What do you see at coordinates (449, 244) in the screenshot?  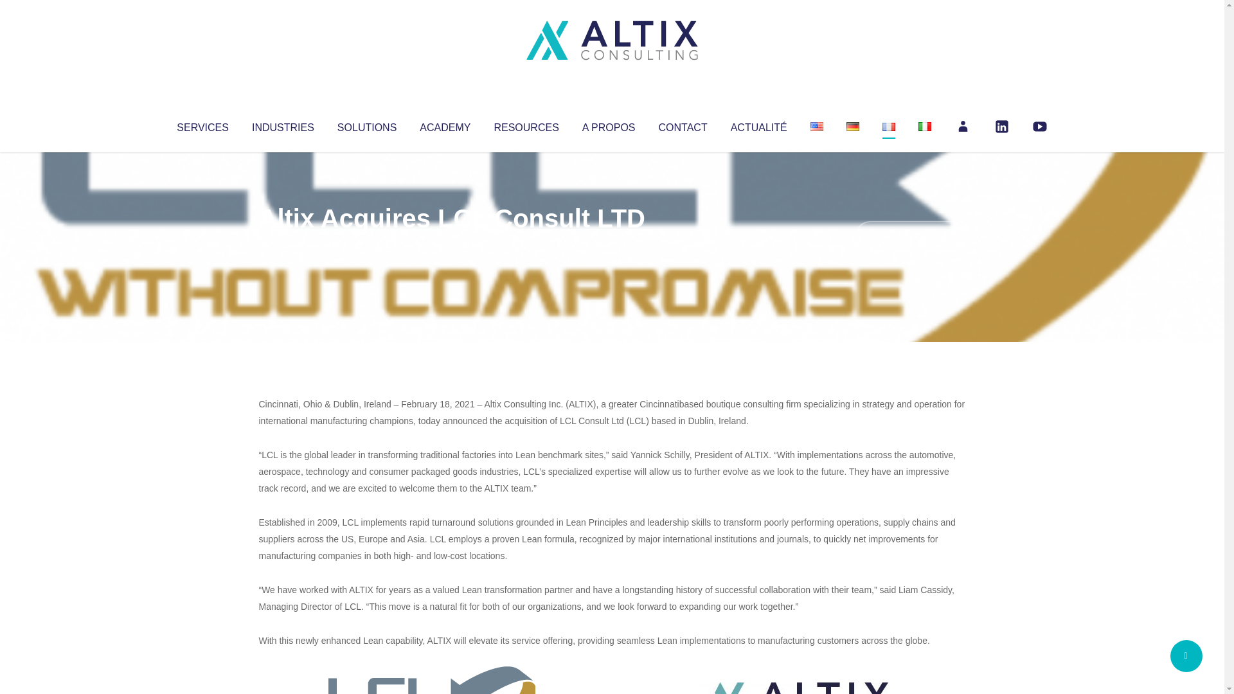 I see `Uncategorized` at bounding box center [449, 244].